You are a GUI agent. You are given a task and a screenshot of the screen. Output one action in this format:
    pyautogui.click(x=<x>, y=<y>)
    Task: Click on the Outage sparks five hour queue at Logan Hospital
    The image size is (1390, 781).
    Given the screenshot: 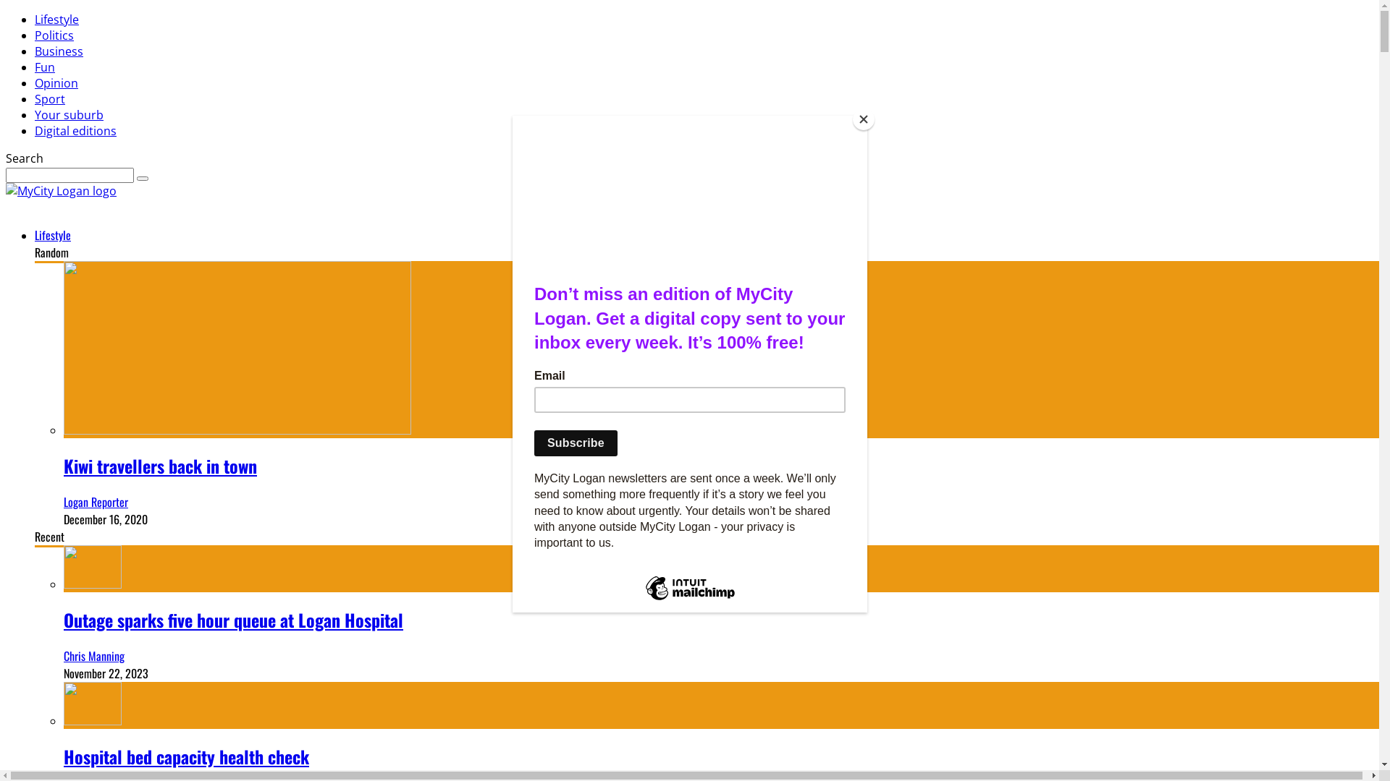 What is the action you would take?
    pyautogui.click(x=233, y=620)
    